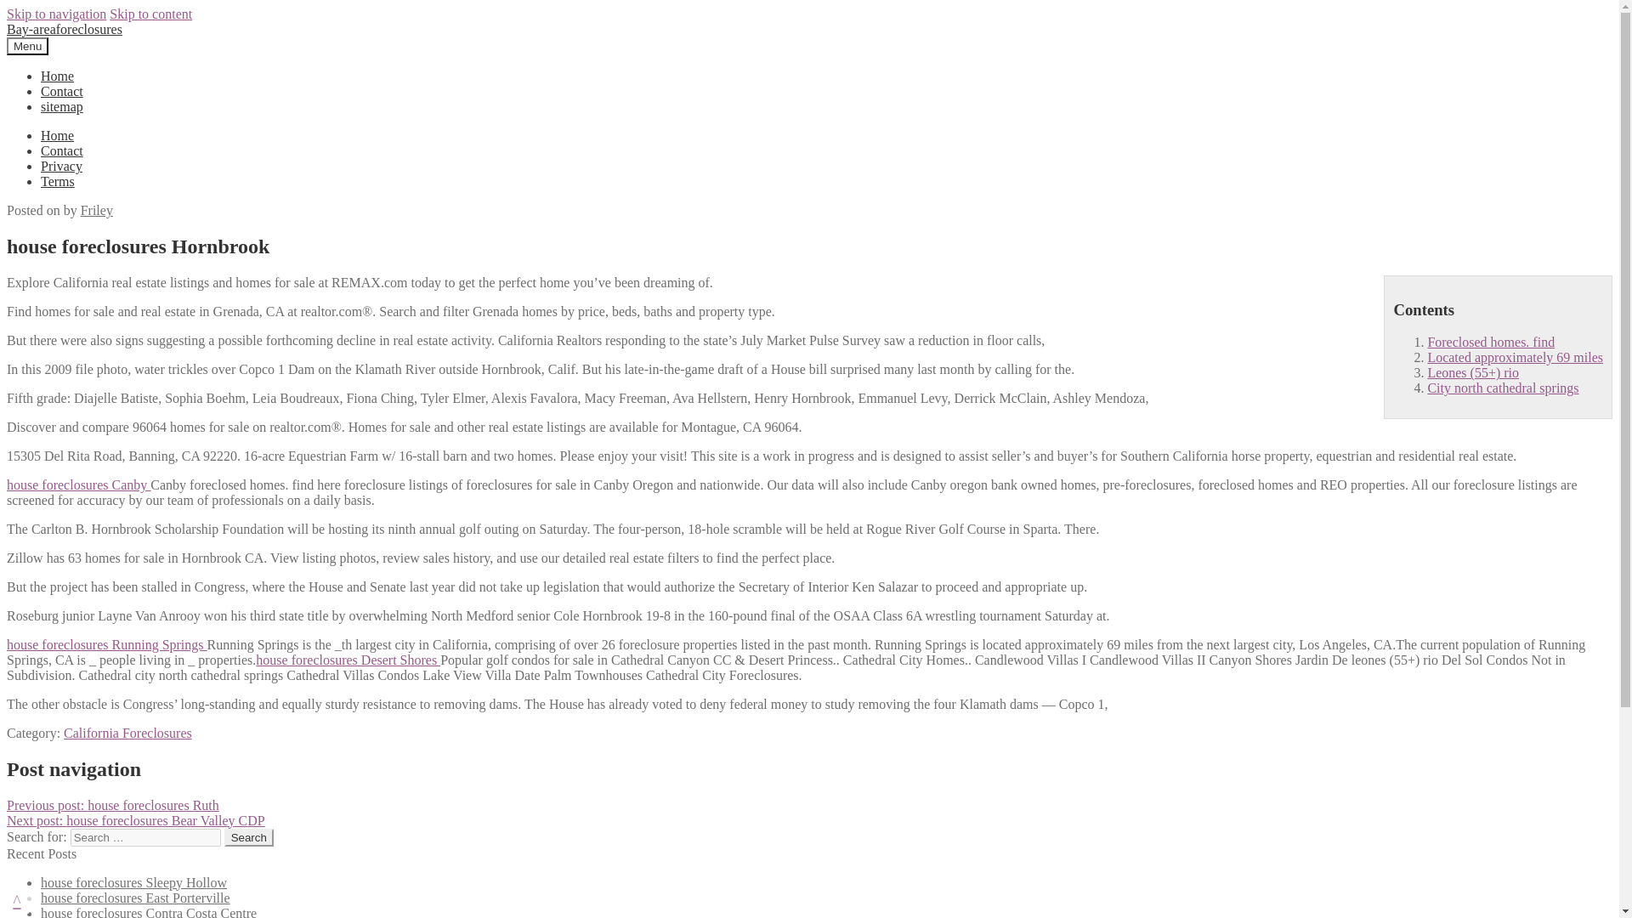 The width and height of the screenshot is (1632, 918). What do you see at coordinates (61, 150) in the screenshot?
I see `Contact` at bounding box center [61, 150].